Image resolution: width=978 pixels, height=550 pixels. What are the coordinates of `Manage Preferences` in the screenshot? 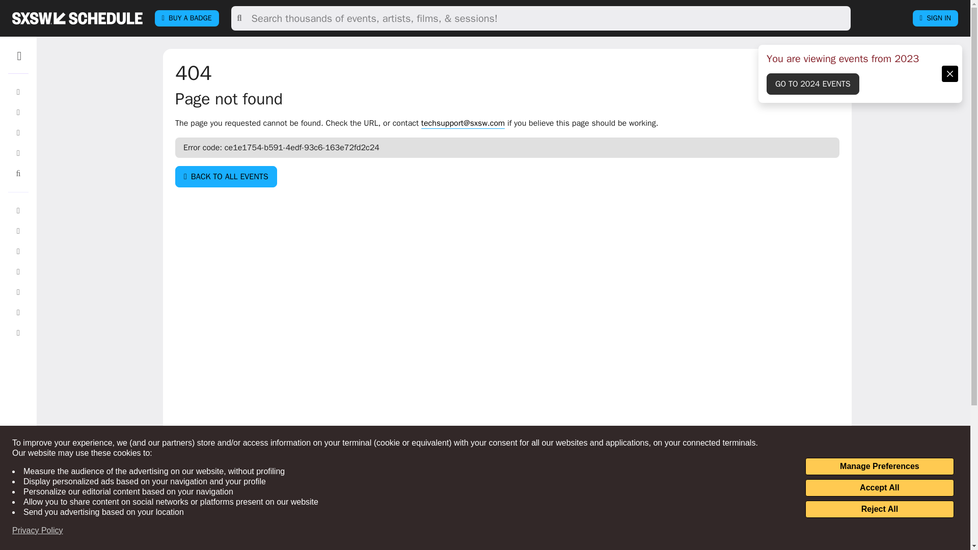 It's located at (879, 466).